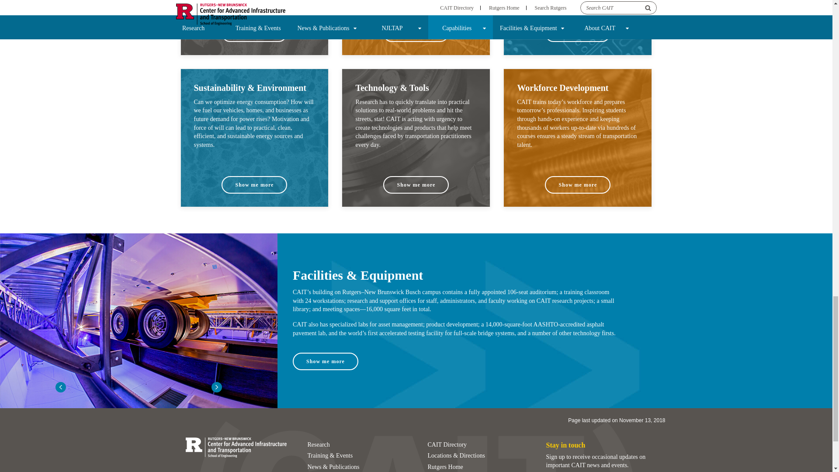 The height and width of the screenshot is (472, 839). What do you see at coordinates (416, 184) in the screenshot?
I see `Show me more` at bounding box center [416, 184].